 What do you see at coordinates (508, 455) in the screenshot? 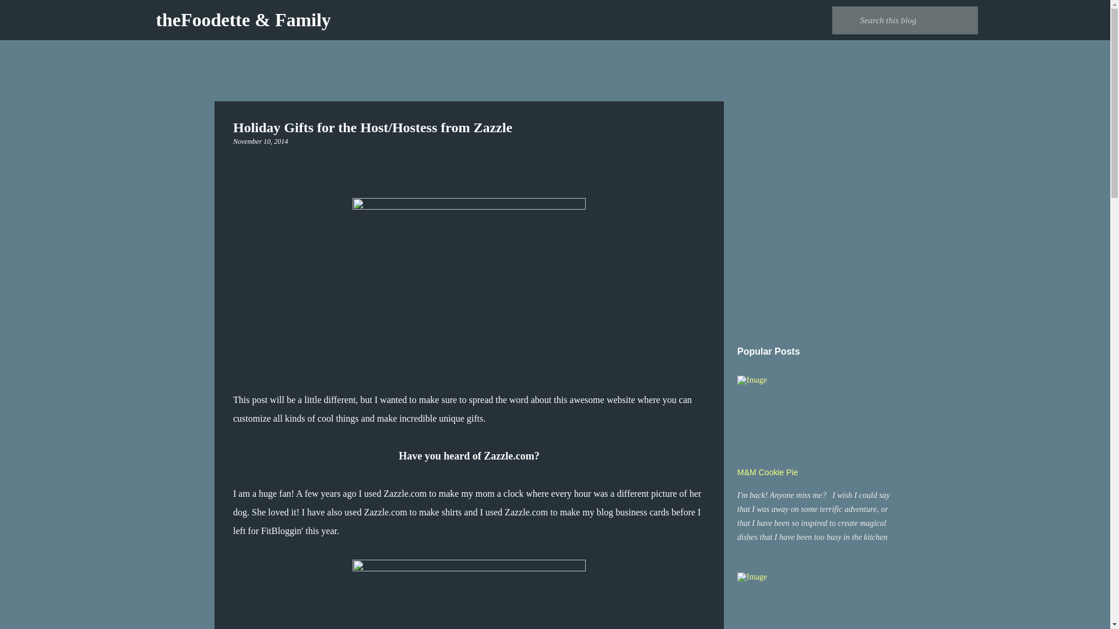
I see `Zazzle.com` at bounding box center [508, 455].